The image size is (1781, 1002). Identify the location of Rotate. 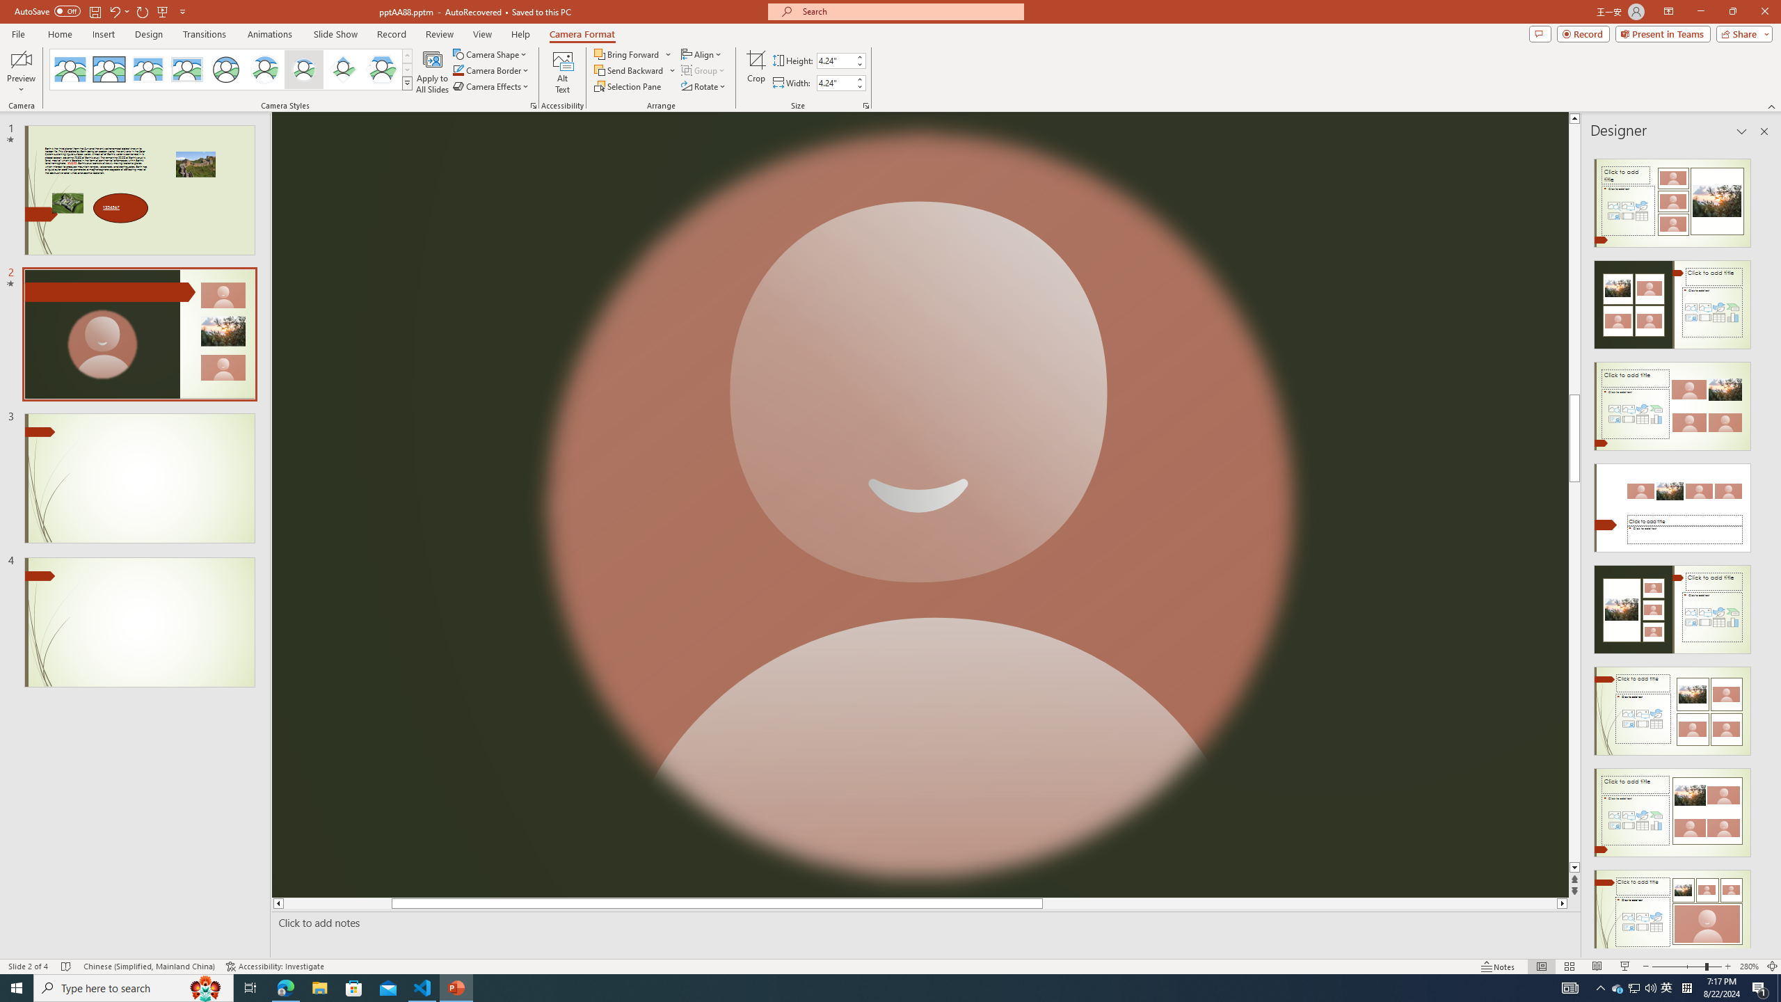
(704, 86).